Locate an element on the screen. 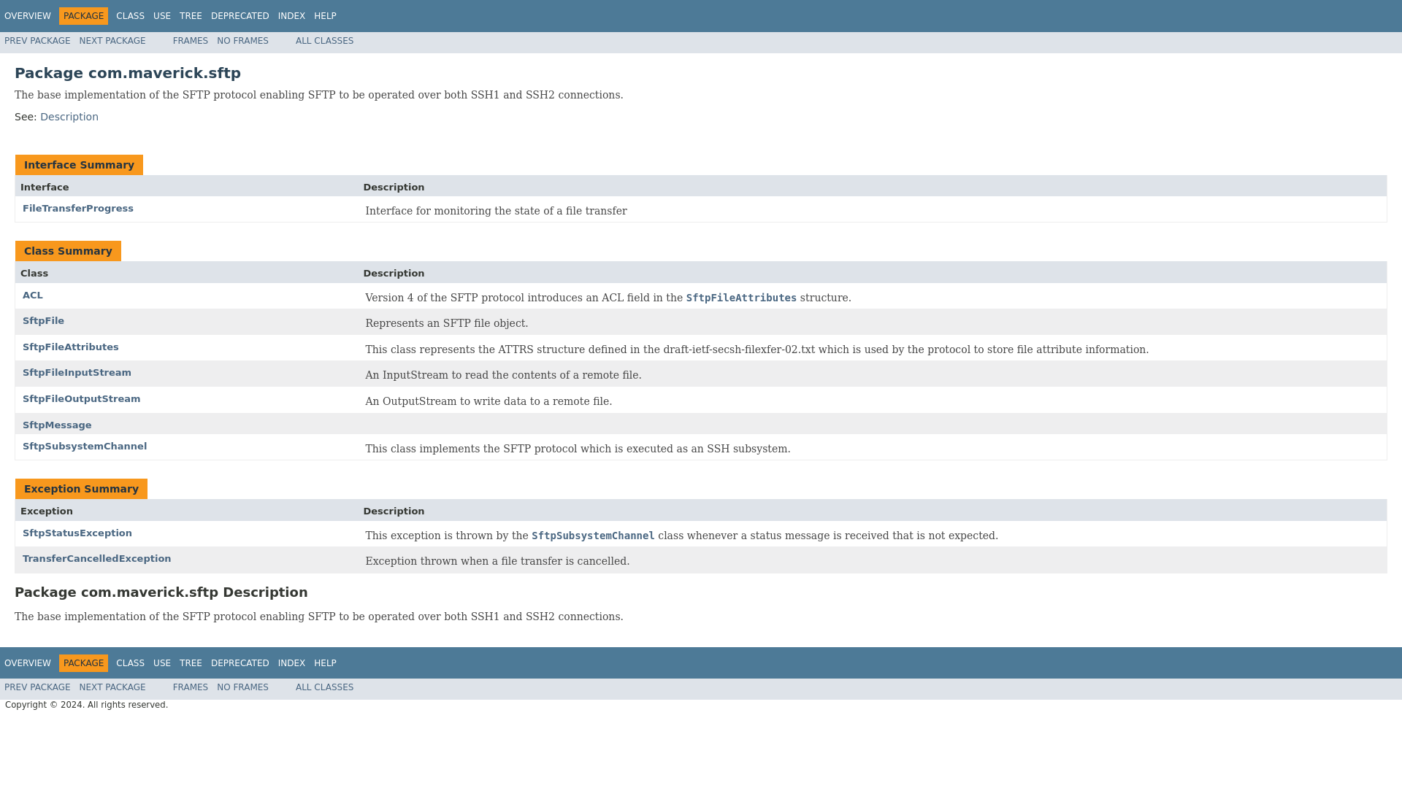 The image size is (1402, 788). ACL is located at coordinates (32, 295).